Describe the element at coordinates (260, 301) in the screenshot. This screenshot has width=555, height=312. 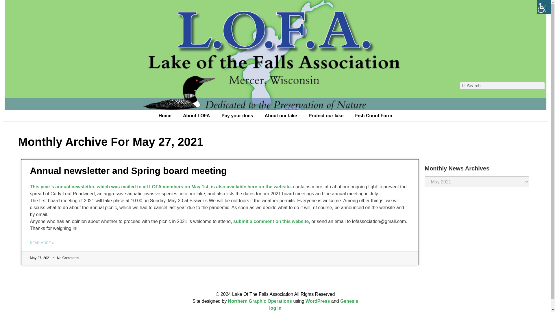
I see `Northern Graphic Operations` at that location.